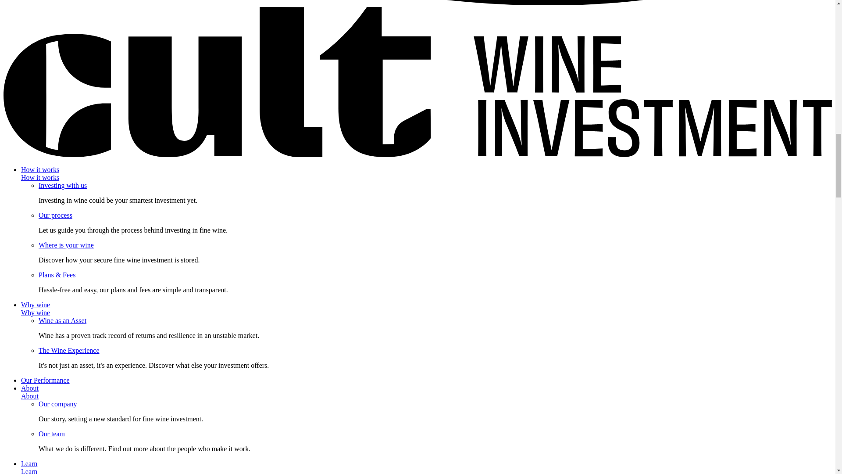  I want to click on Wine as an Asset, so click(62, 320).